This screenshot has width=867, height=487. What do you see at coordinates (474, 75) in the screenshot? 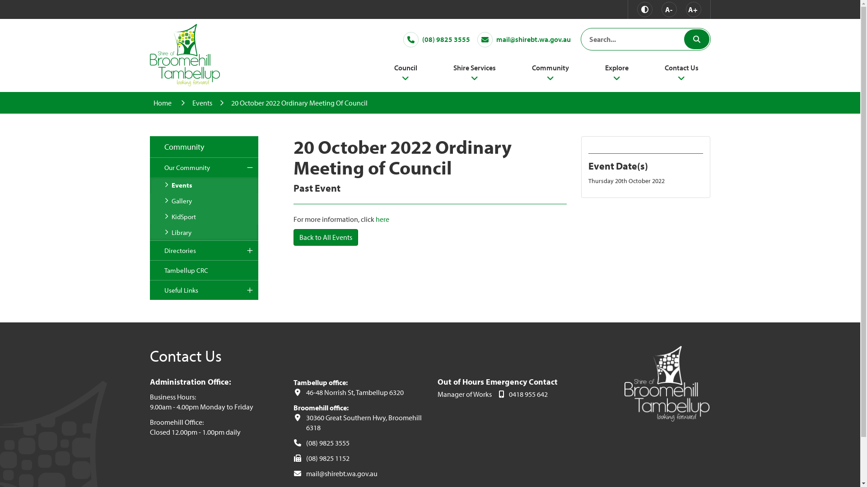
I see `Shire Services` at bounding box center [474, 75].